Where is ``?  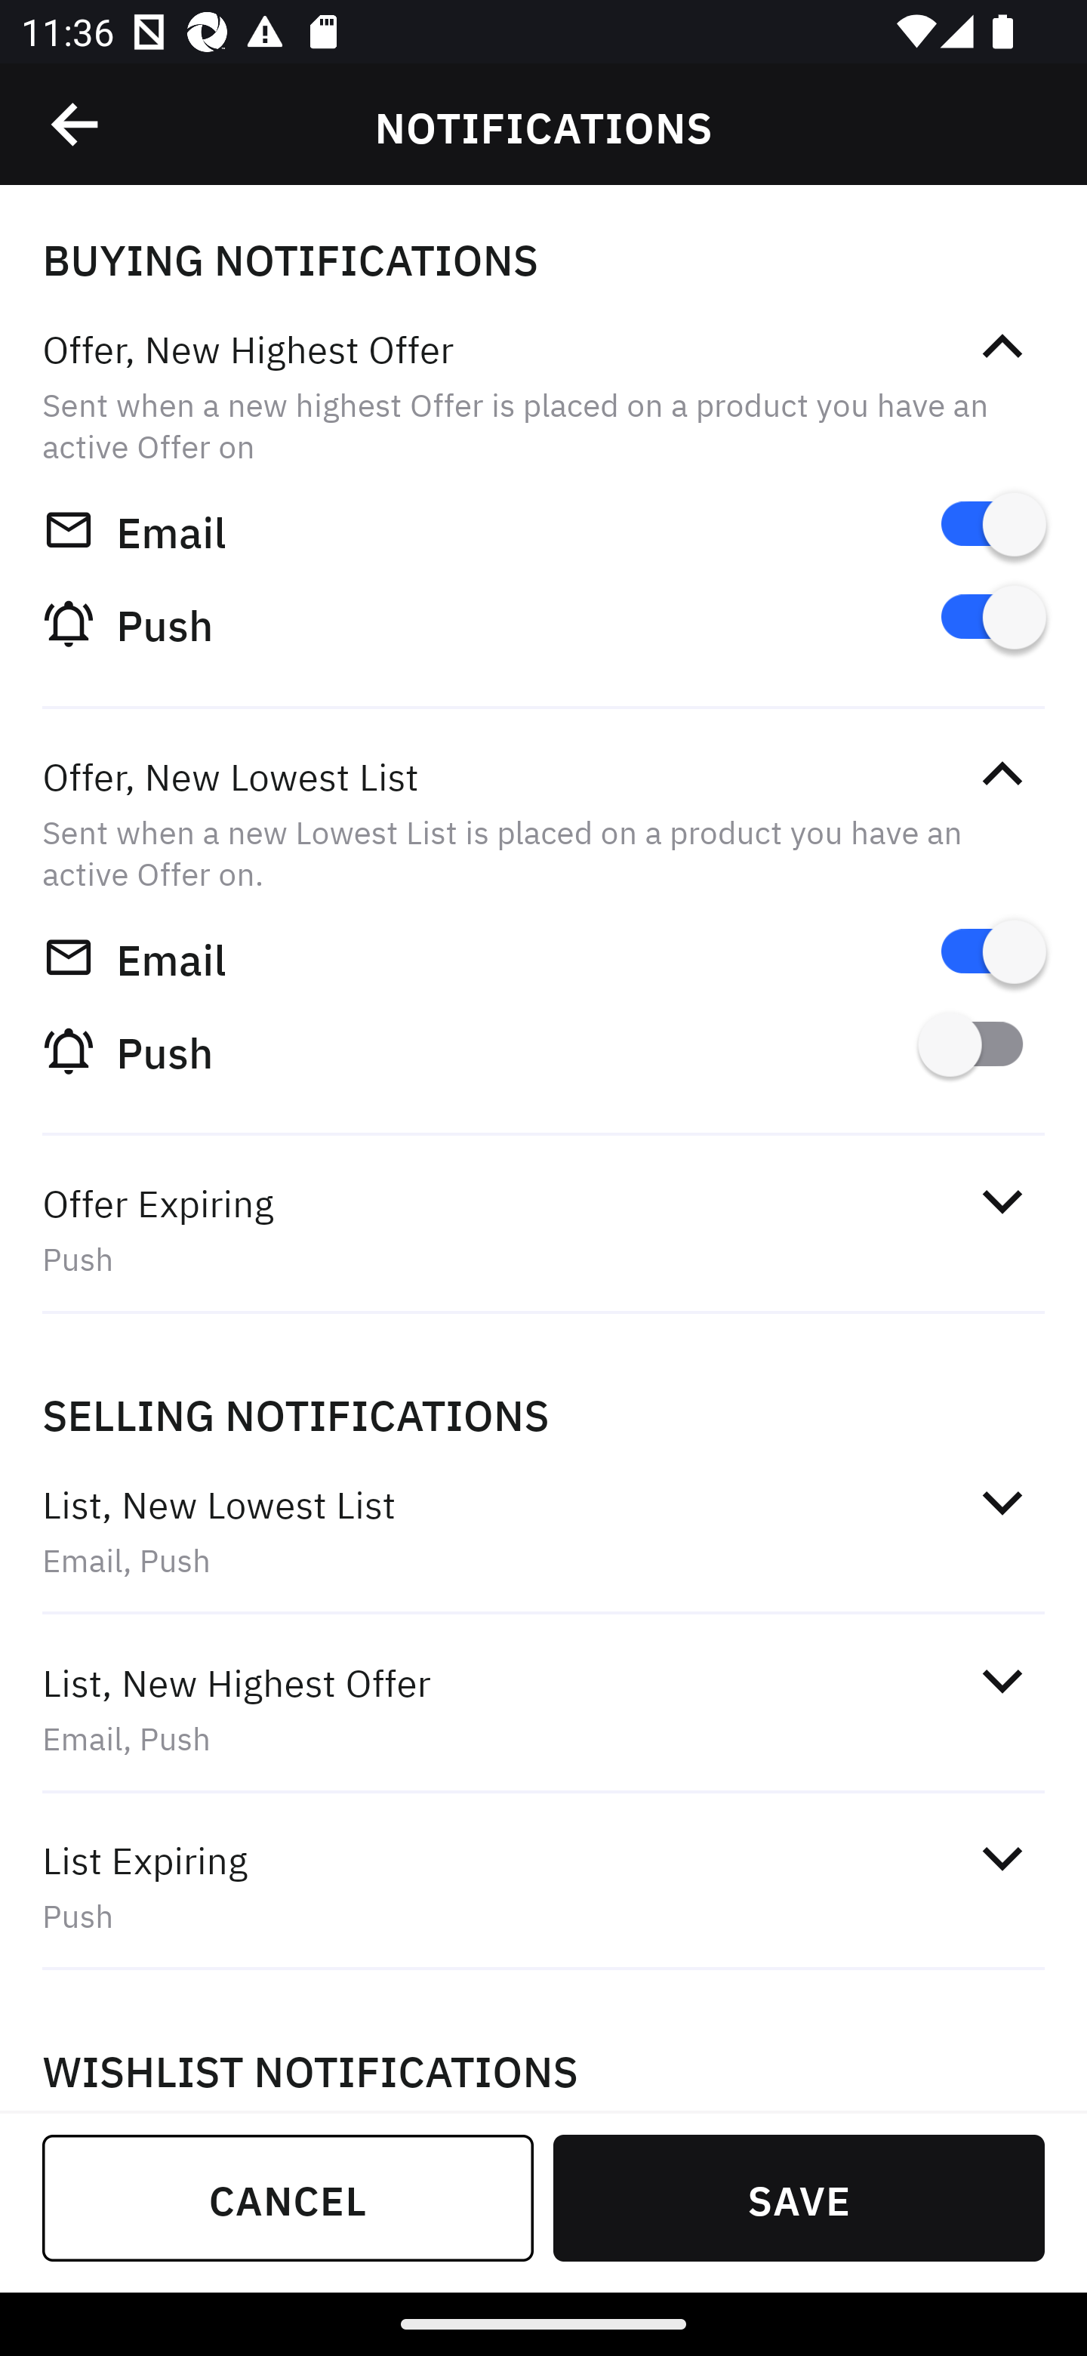
 is located at coordinates (1002, 1681).